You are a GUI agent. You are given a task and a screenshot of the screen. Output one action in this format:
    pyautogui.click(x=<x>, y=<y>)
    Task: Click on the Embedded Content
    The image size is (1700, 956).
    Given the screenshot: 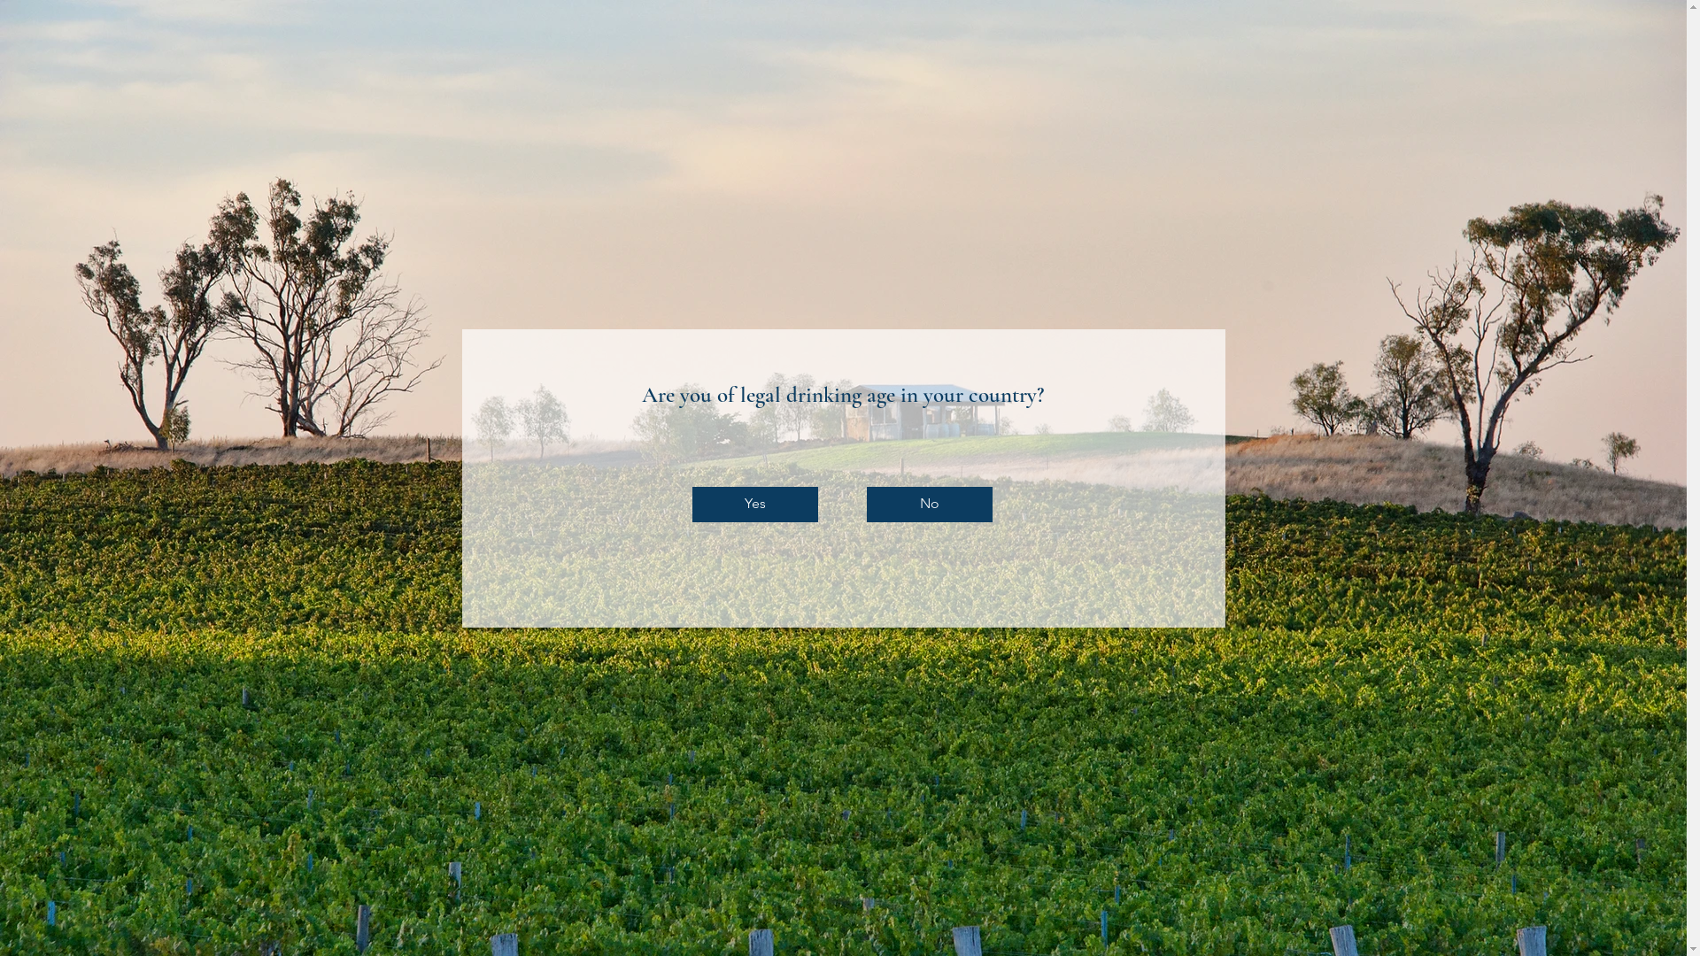 What is the action you would take?
    pyautogui.click(x=1129, y=66)
    